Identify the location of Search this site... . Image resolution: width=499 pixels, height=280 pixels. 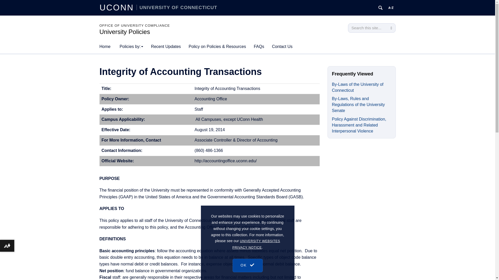
(367, 28).